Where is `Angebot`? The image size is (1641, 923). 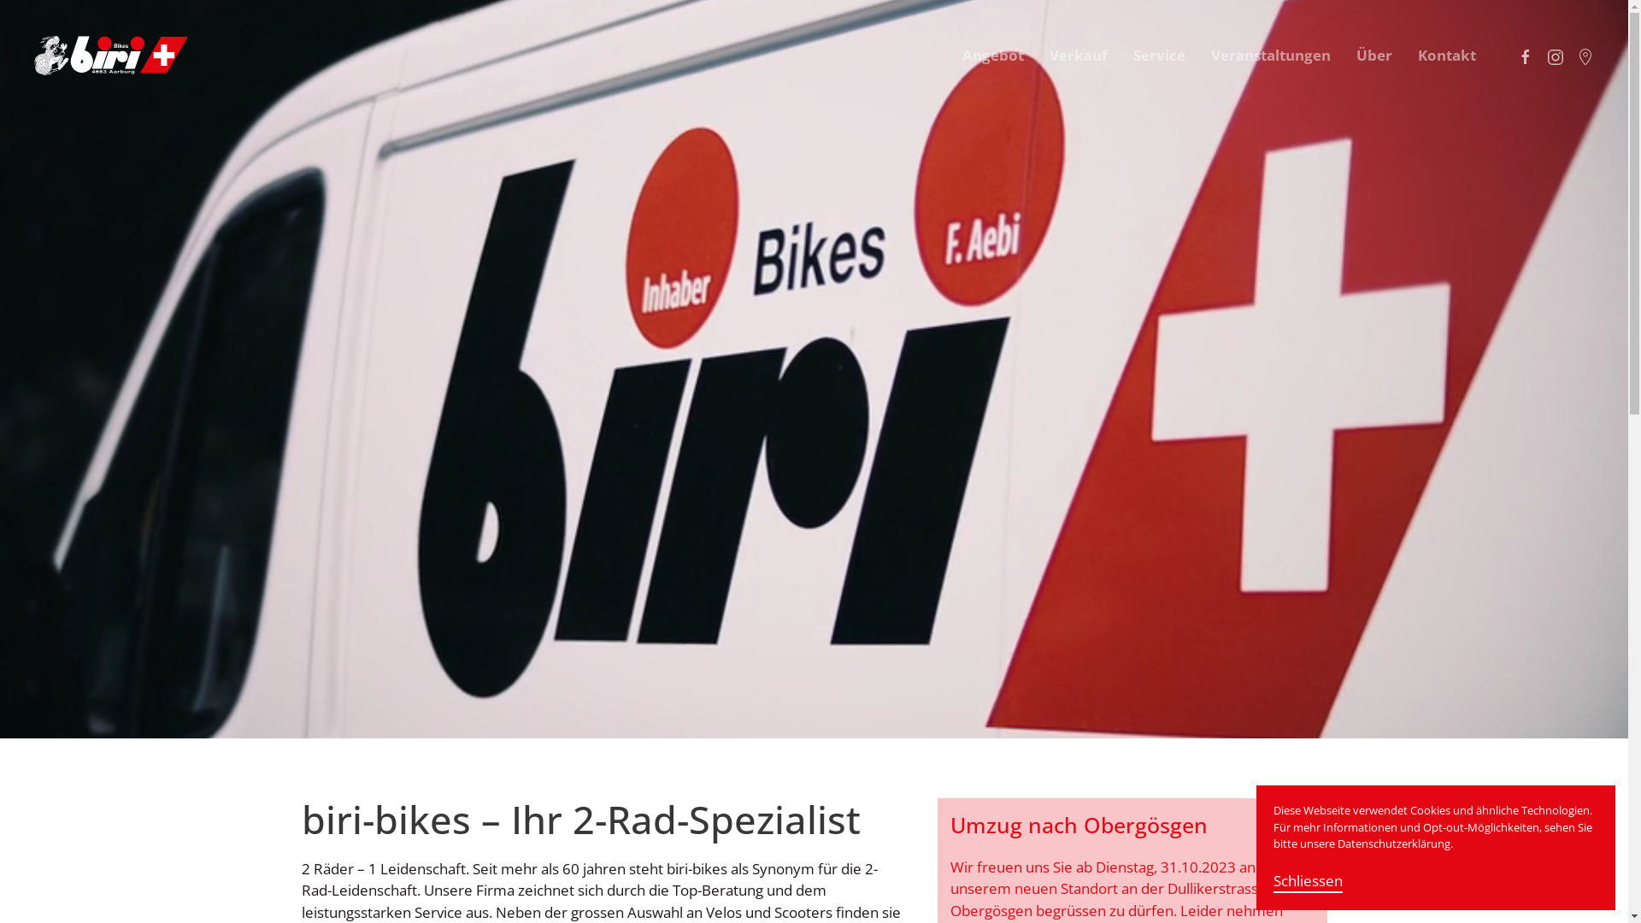 Angebot is located at coordinates (993, 56).